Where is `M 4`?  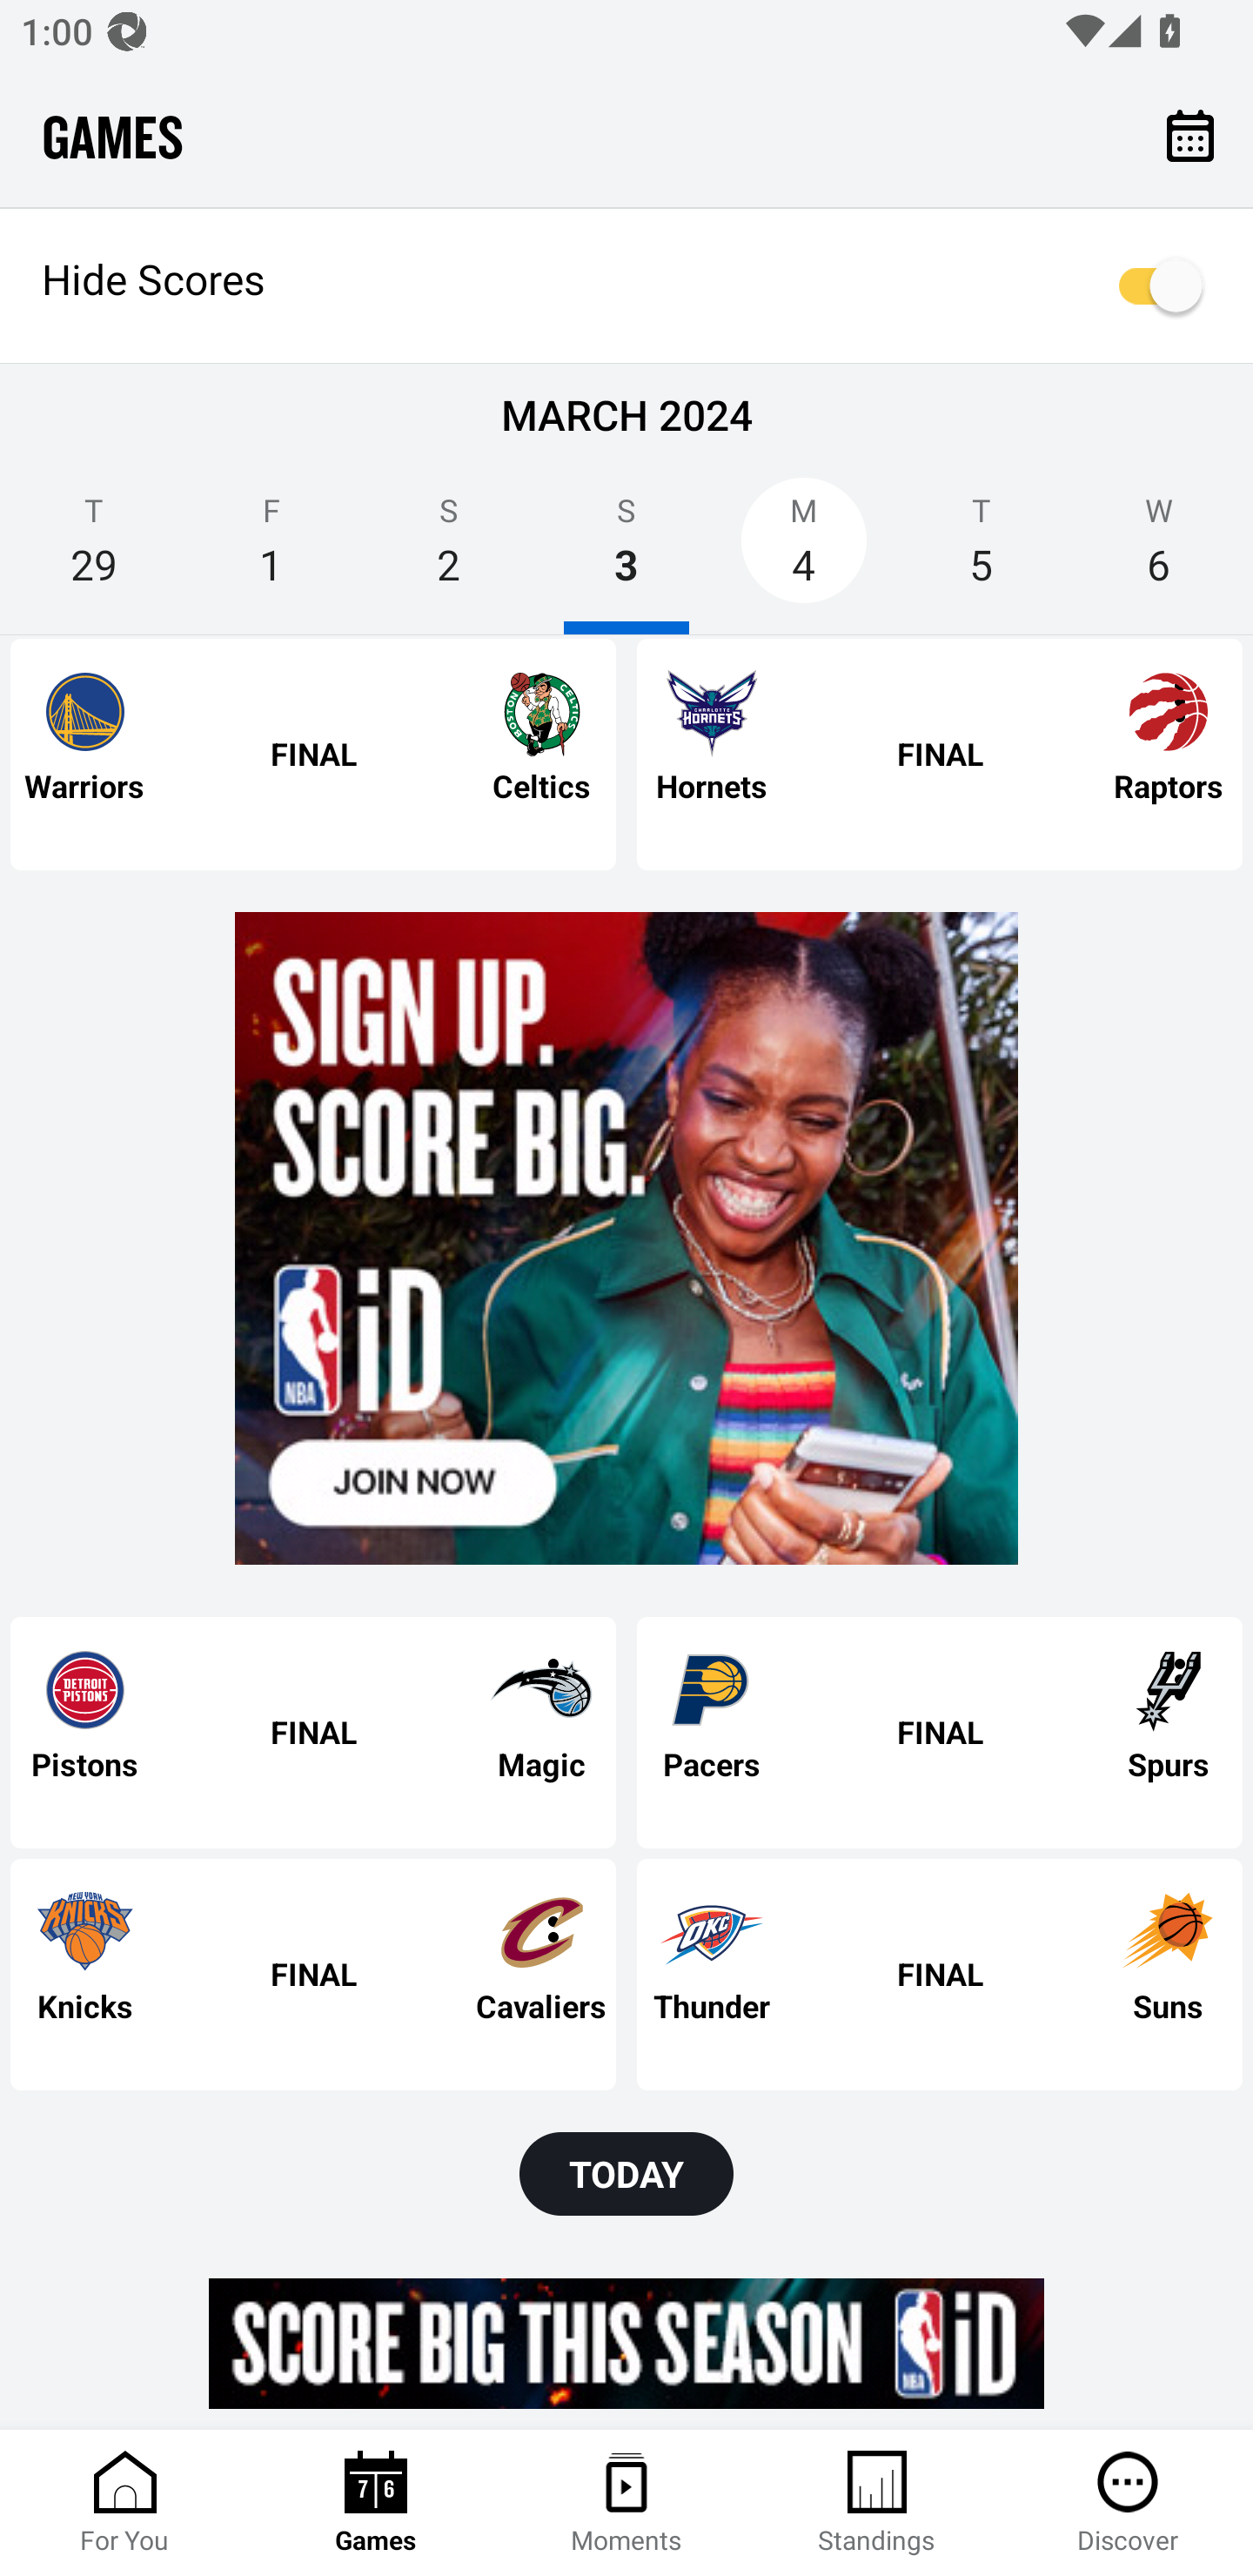 M 4 is located at coordinates (804, 550).